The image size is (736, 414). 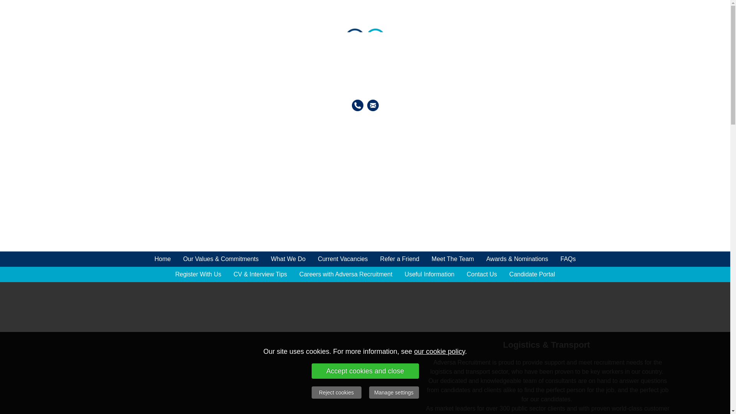 I want to click on FAQs, so click(x=568, y=259).